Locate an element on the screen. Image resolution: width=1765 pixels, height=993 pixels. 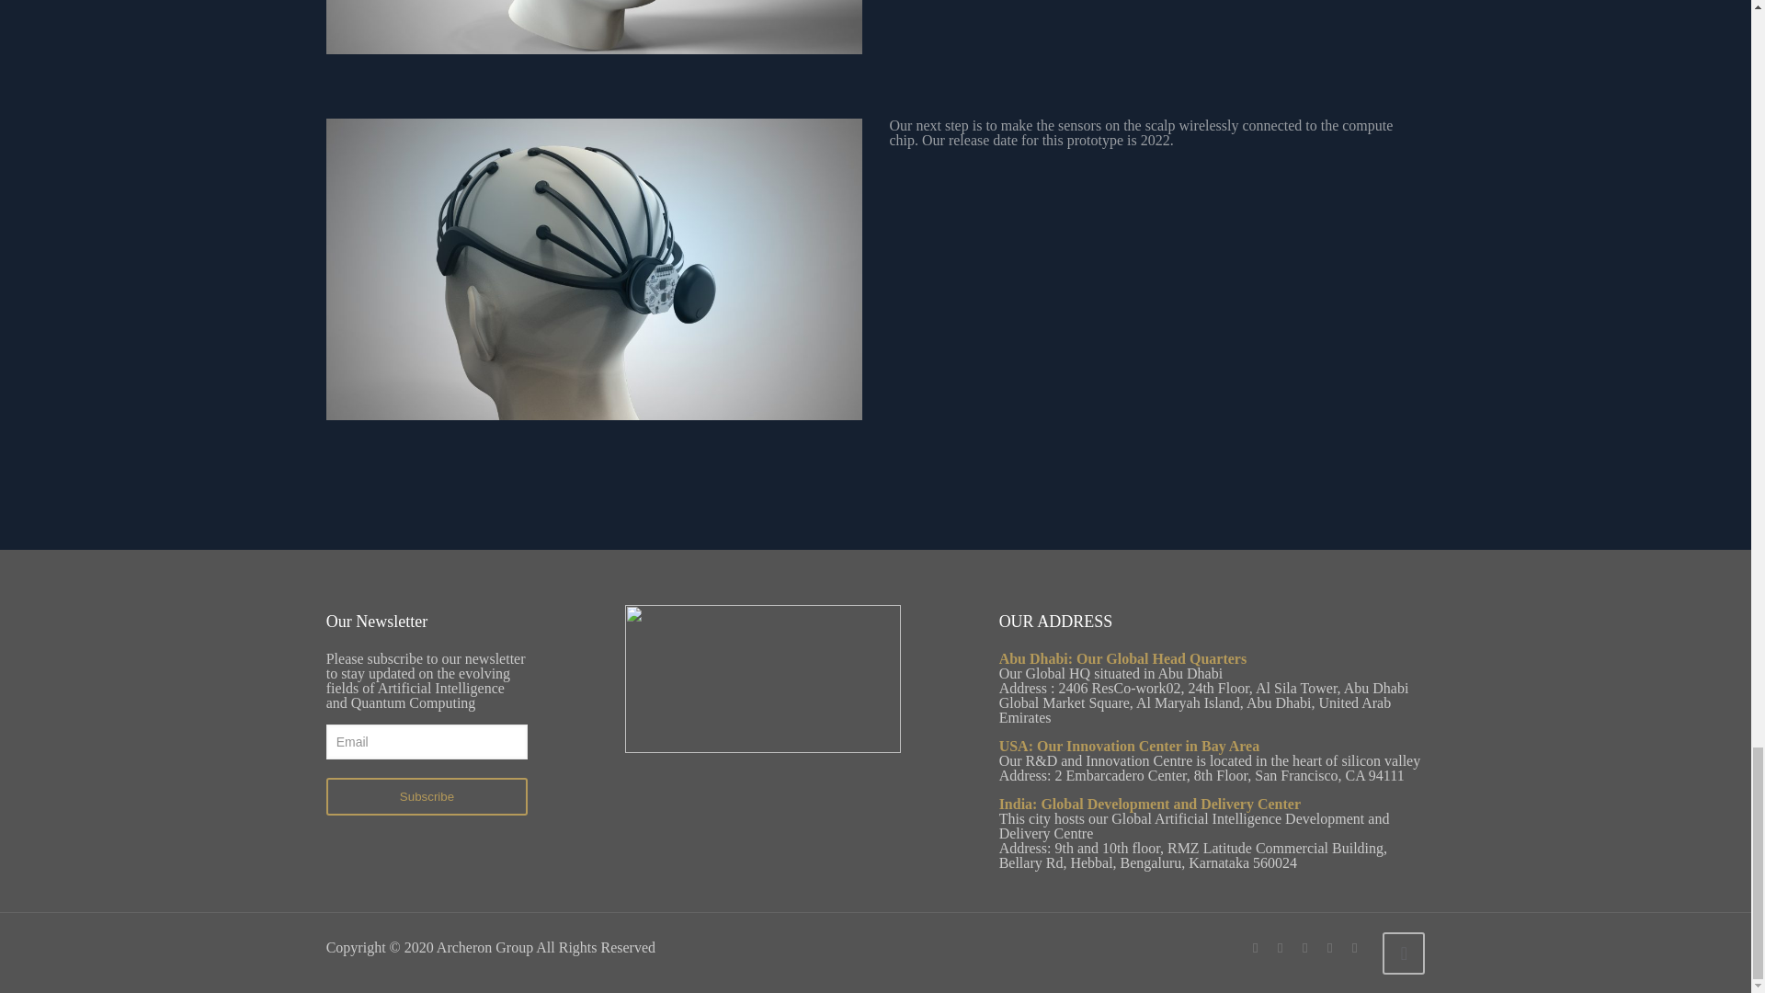
Instagram is located at coordinates (1355, 947).